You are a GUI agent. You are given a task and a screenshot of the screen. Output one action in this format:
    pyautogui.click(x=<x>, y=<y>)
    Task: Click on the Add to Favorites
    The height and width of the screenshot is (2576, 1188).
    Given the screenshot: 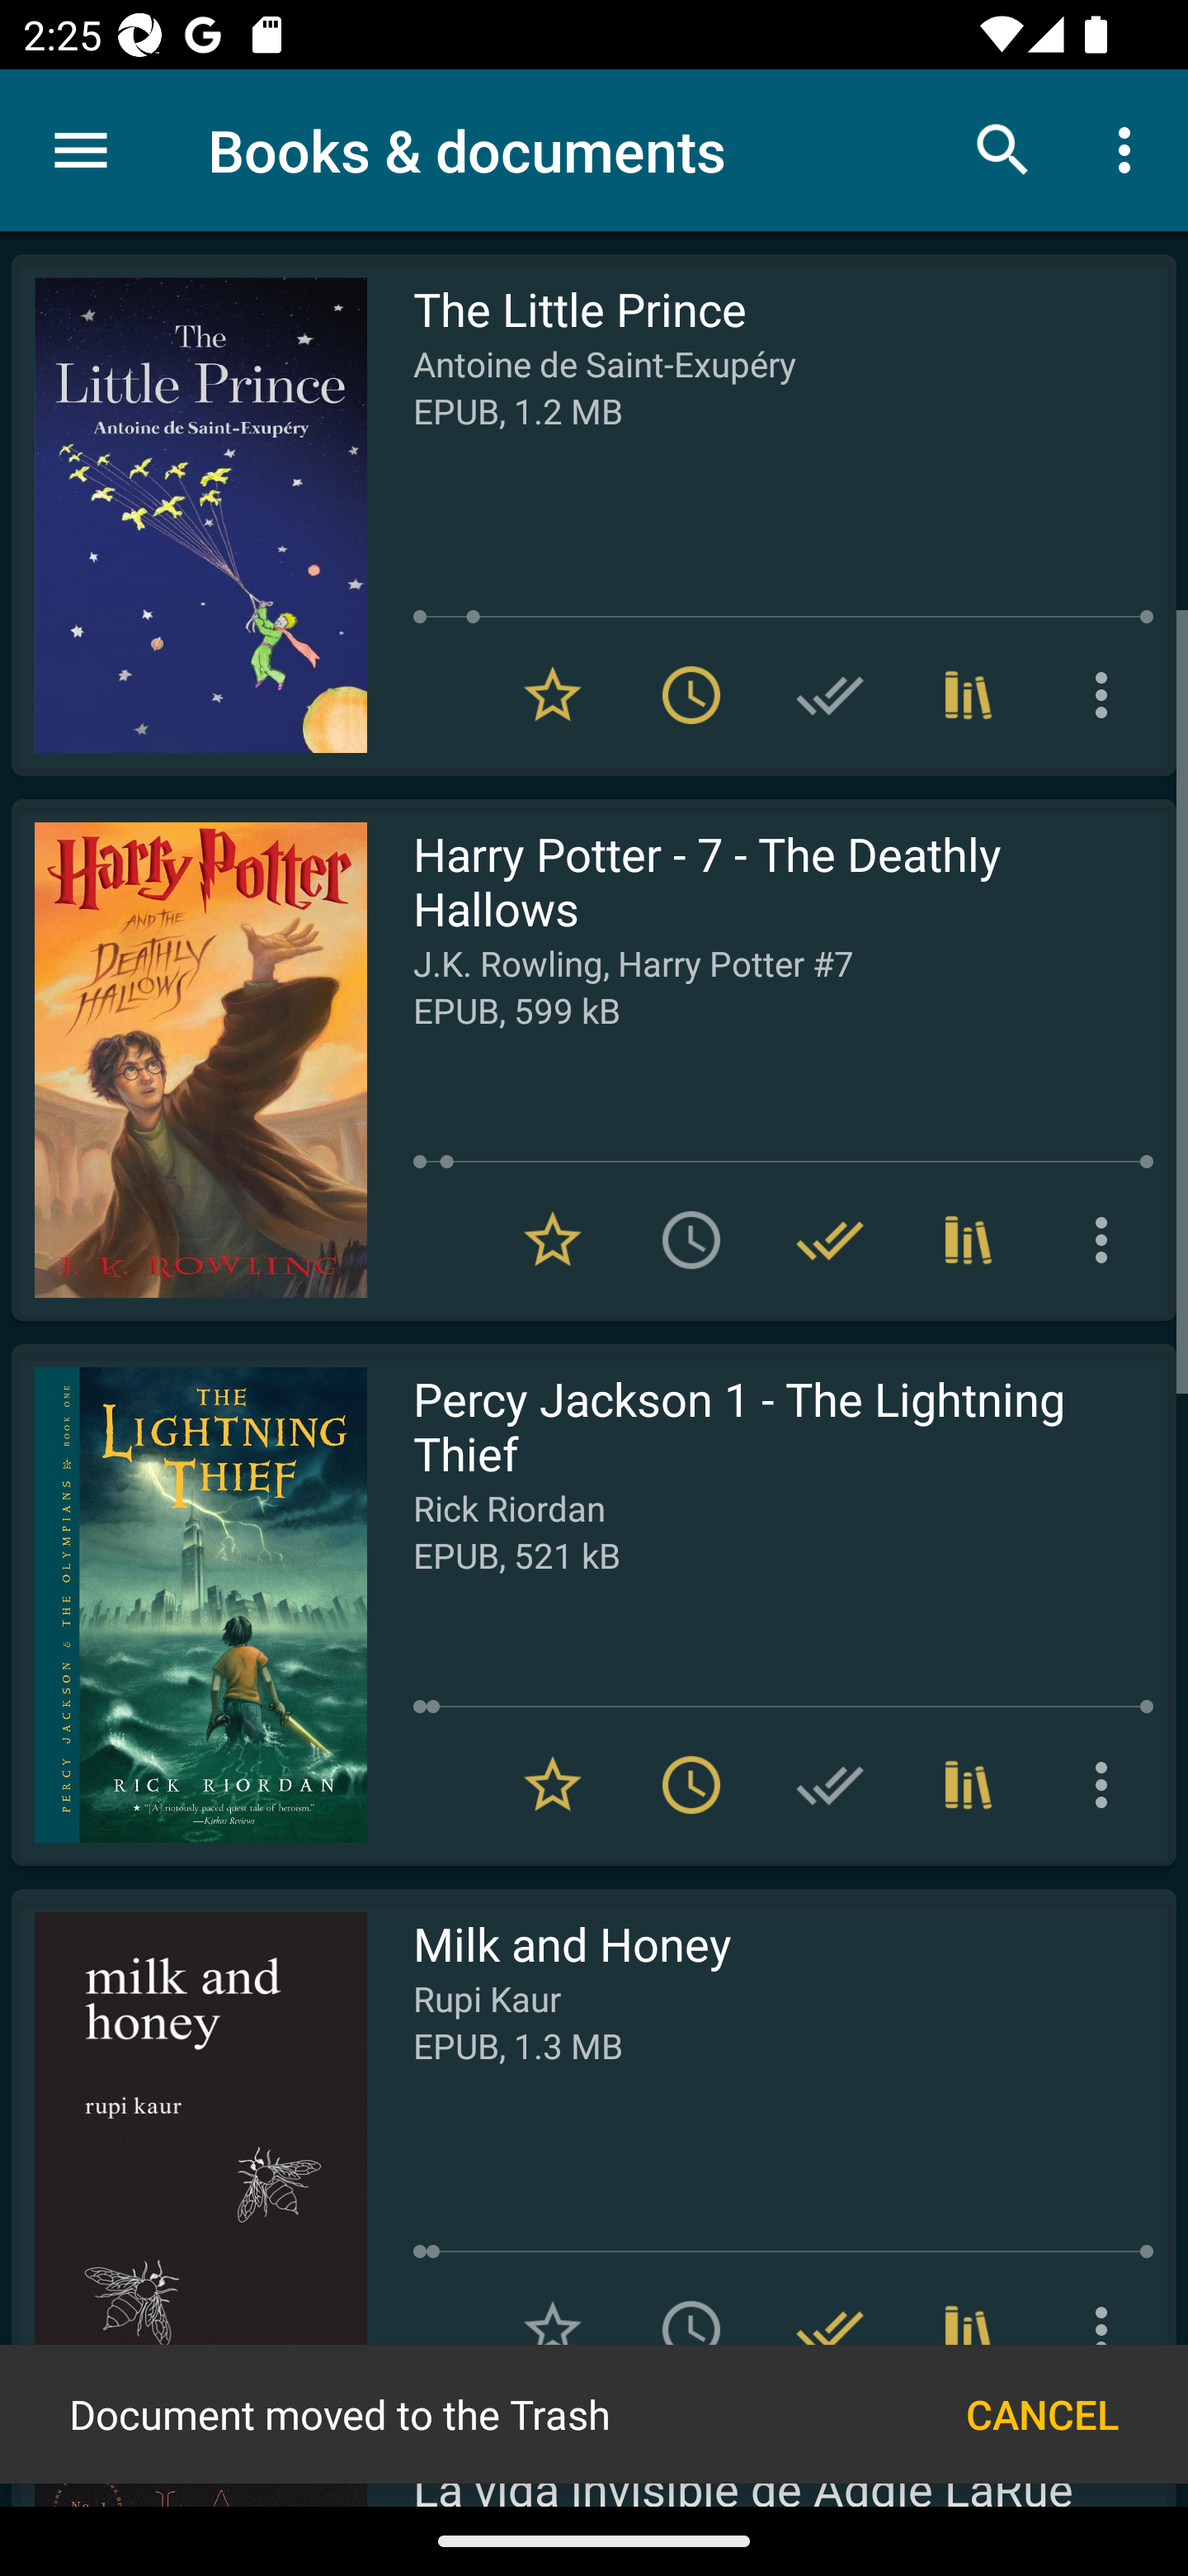 What is the action you would take?
    pyautogui.click(x=553, y=2330)
    